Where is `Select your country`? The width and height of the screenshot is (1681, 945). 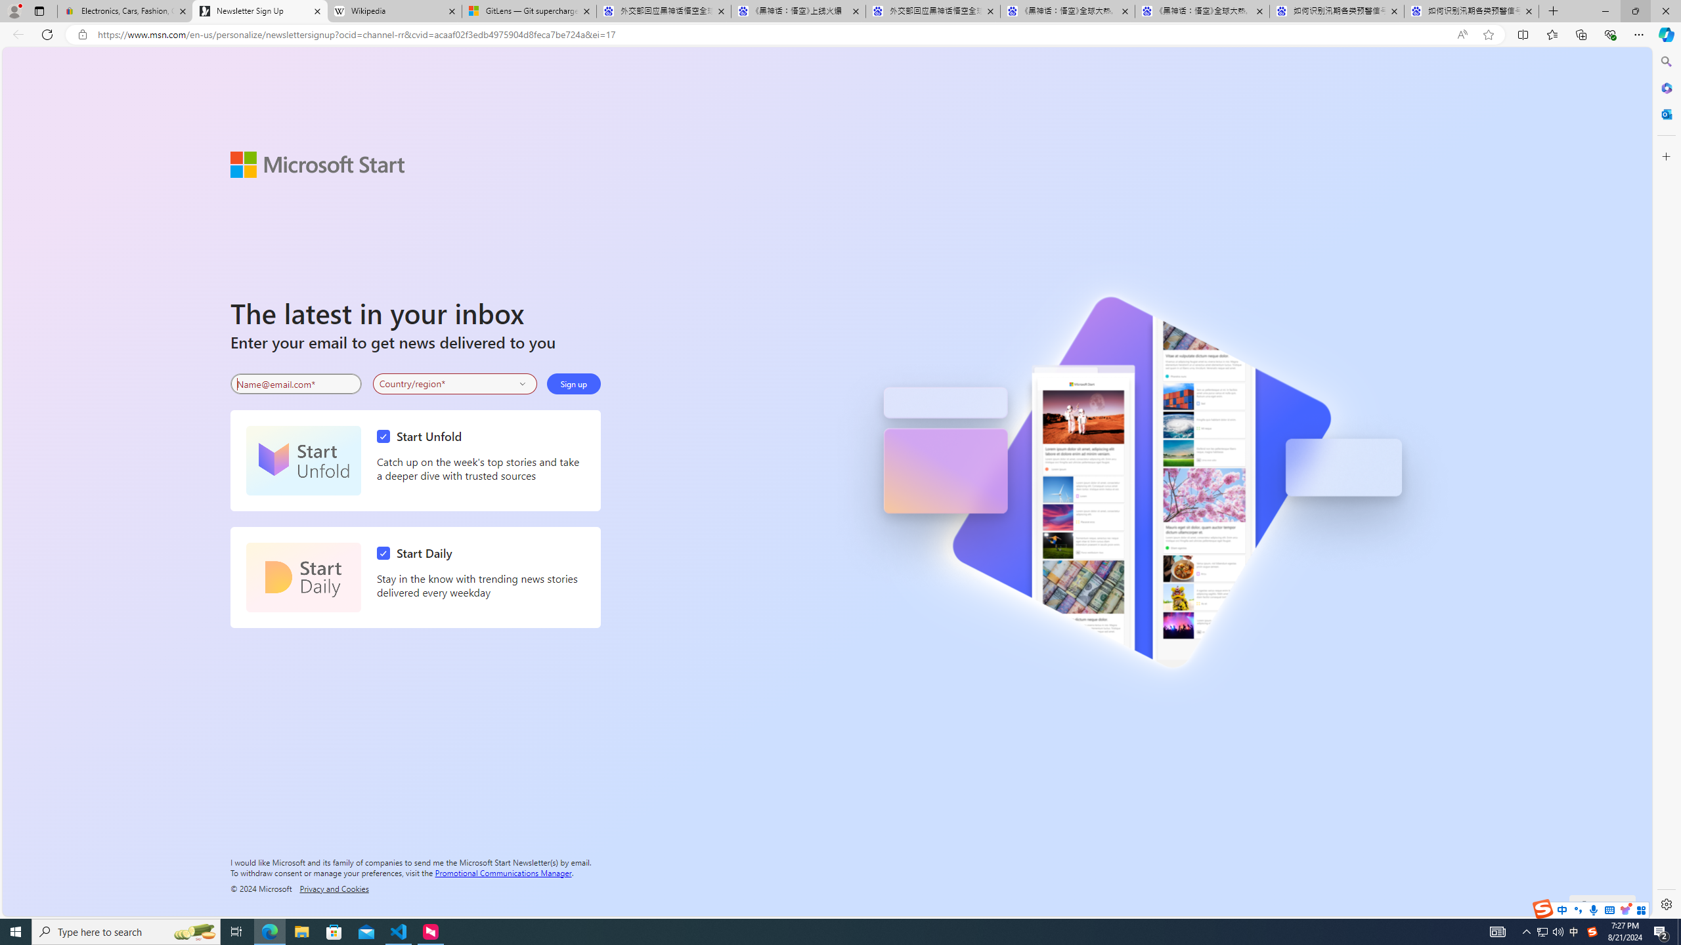
Select your country is located at coordinates (454, 383).